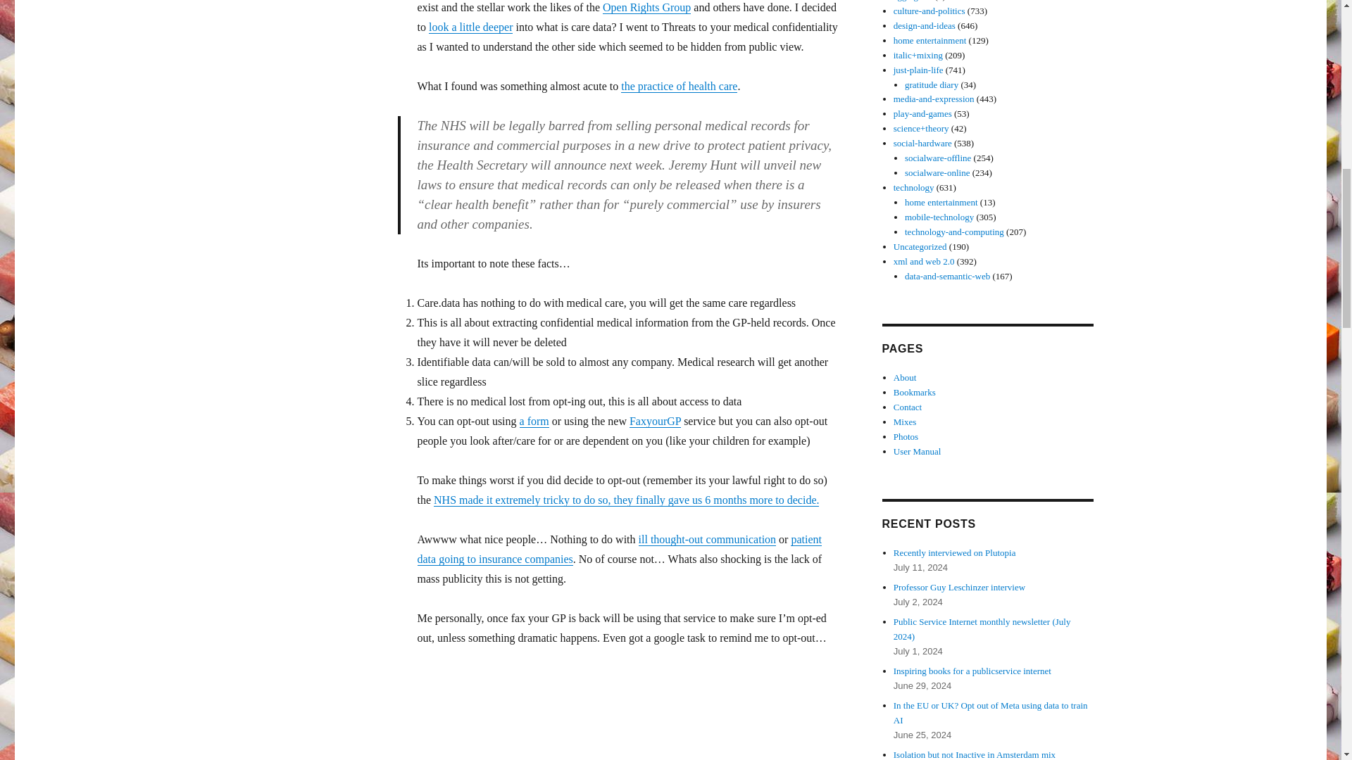  I want to click on the practice of health care, so click(679, 86).